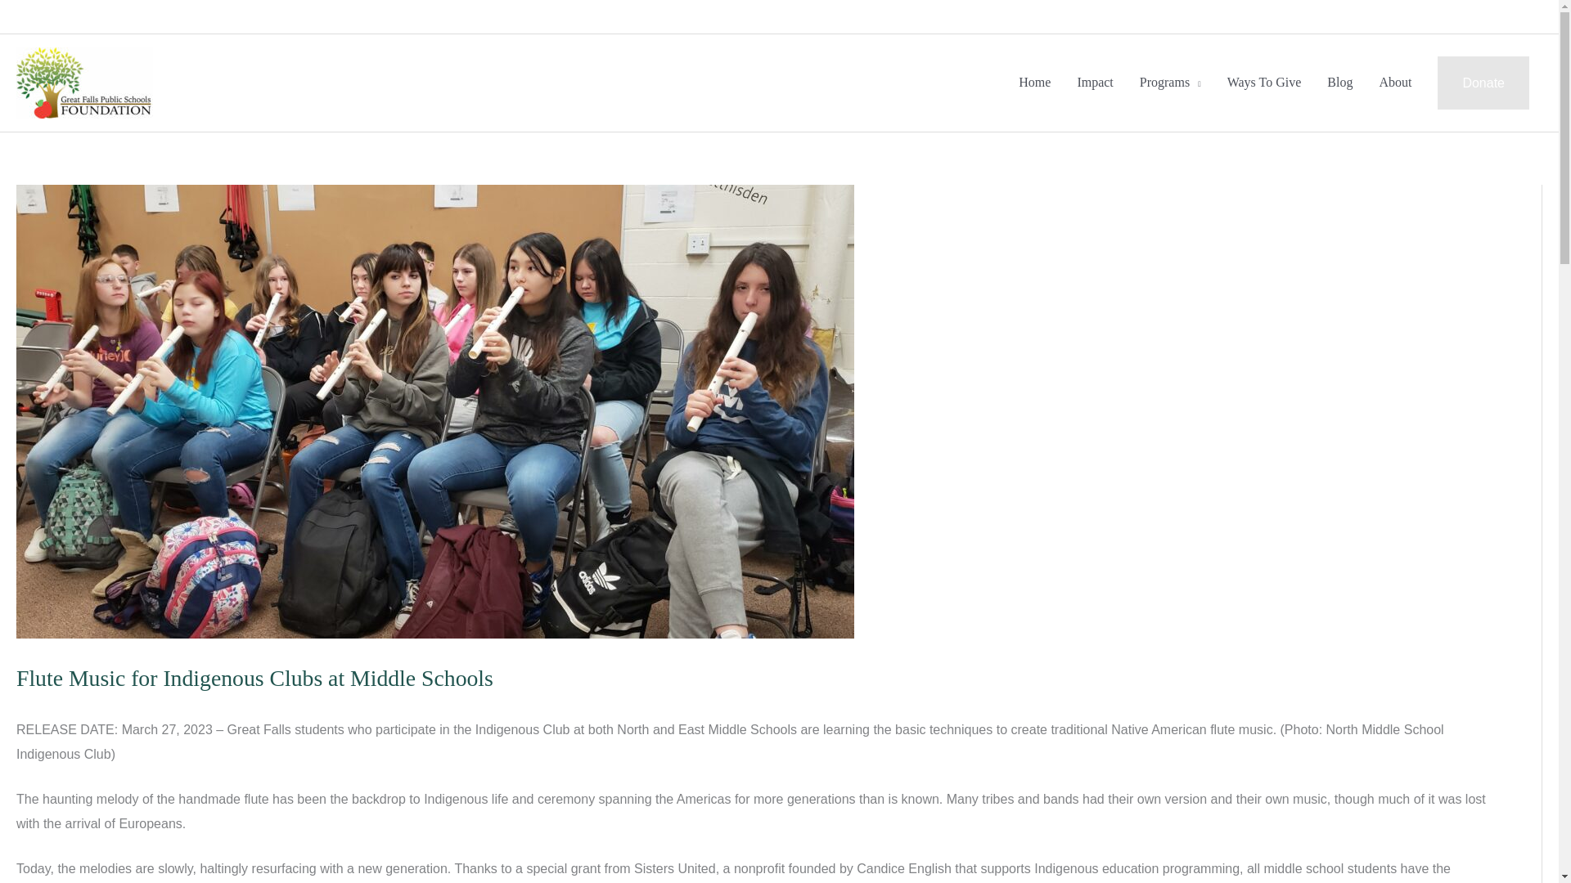 Image resolution: width=1571 pixels, height=883 pixels. What do you see at coordinates (1265, 83) in the screenshot?
I see `Ways To Give` at bounding box center [1265, 83].